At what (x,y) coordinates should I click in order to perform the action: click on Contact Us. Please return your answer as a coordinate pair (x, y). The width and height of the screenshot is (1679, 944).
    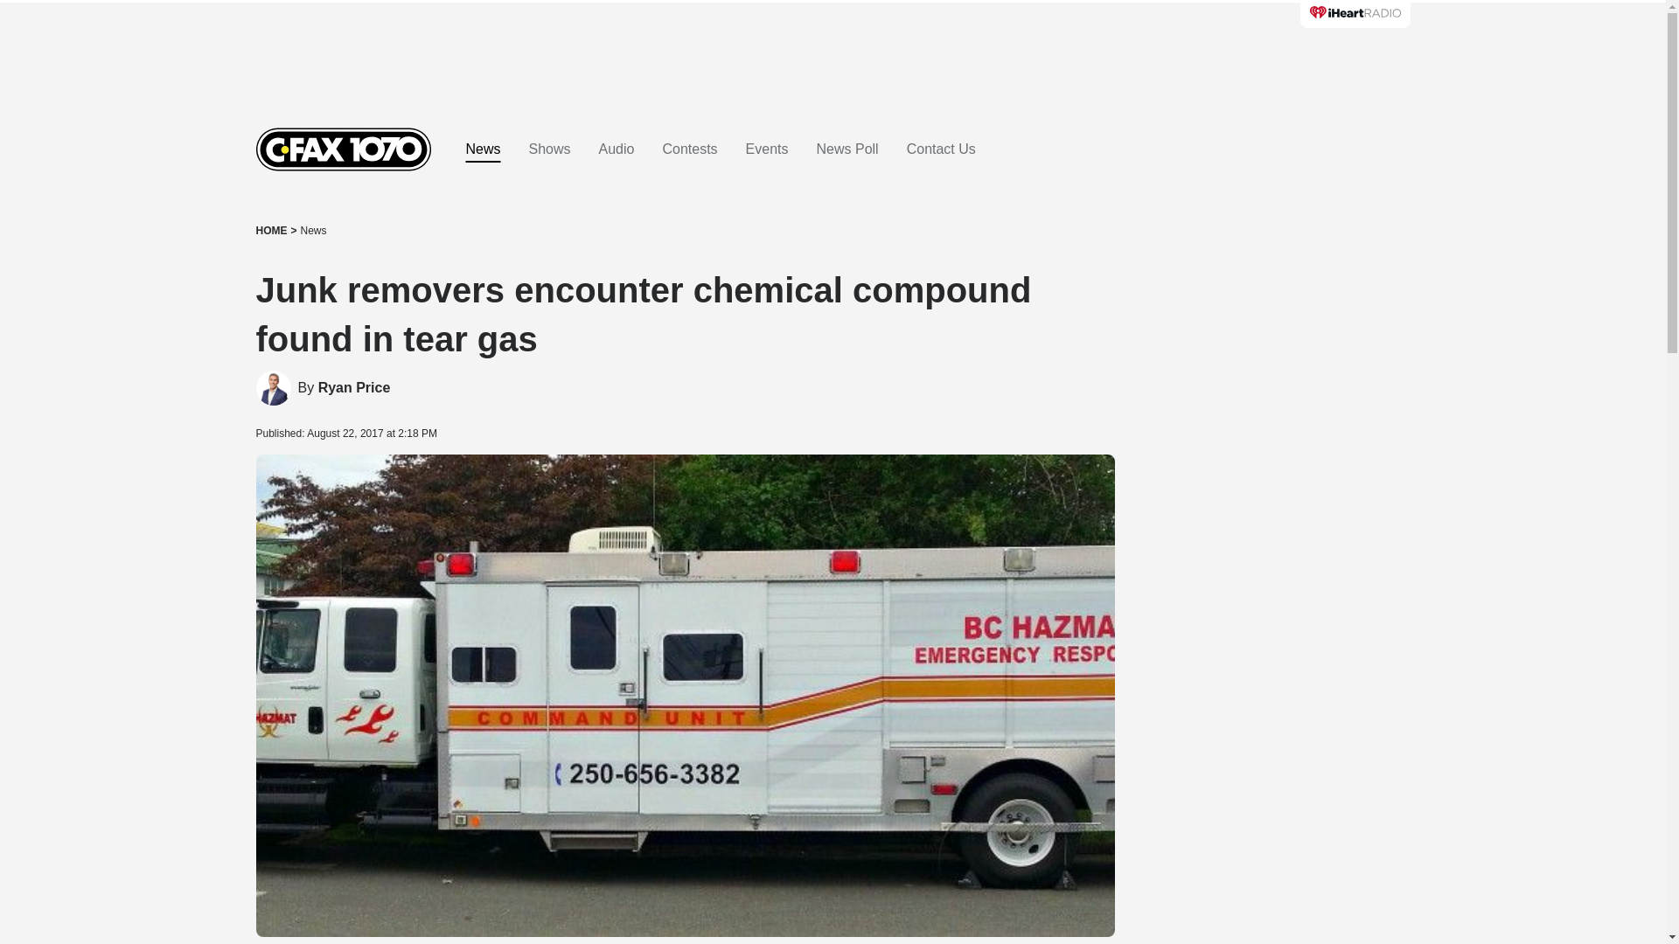
    Looking at the image, I should click on (941, 149).